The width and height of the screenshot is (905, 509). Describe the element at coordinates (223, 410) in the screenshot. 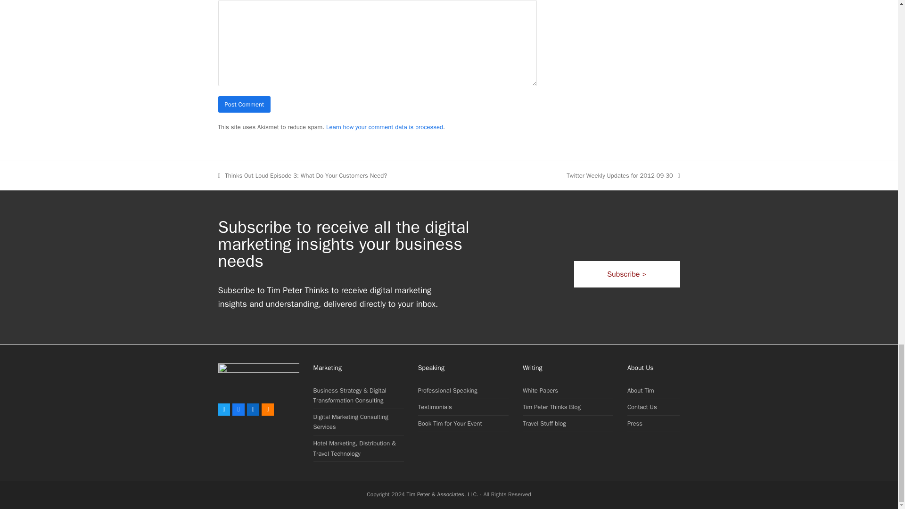

I see `Twitter` at that location.